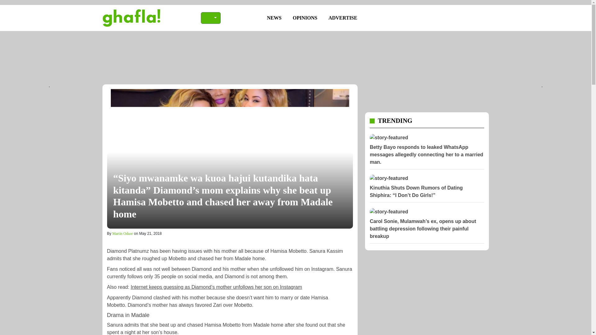 This screenshot has height=335, width=596. What do you see at coordinates (343, 18) in the screenshot?
I see `ADVERTISE` at bounding box center [343, 18].